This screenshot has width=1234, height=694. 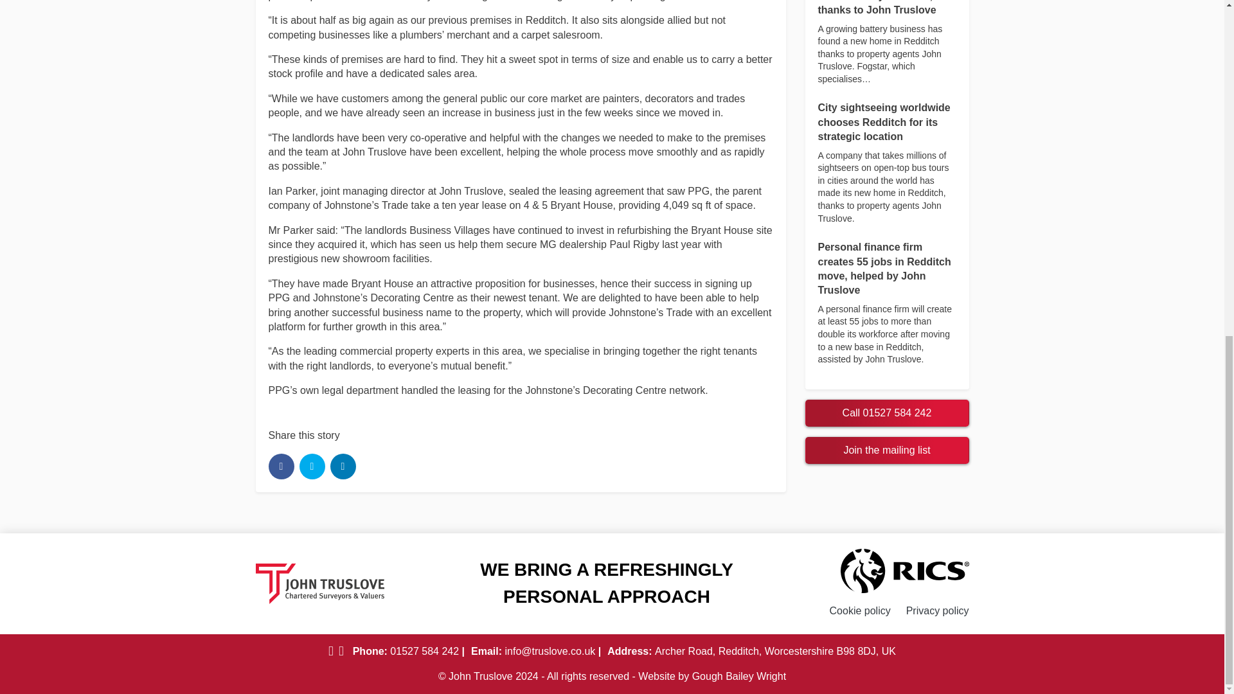 What do you see at coordinates (860, 610) in the screenshot?
I see `Cookie policy` at bounding box center [860, 610].